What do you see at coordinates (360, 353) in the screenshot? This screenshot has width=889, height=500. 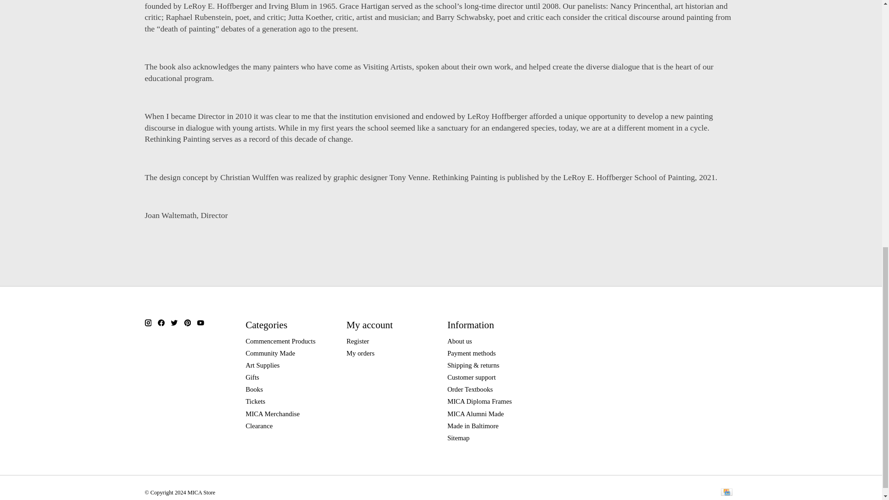 I see `My orders` at bounding box center [360, 353].